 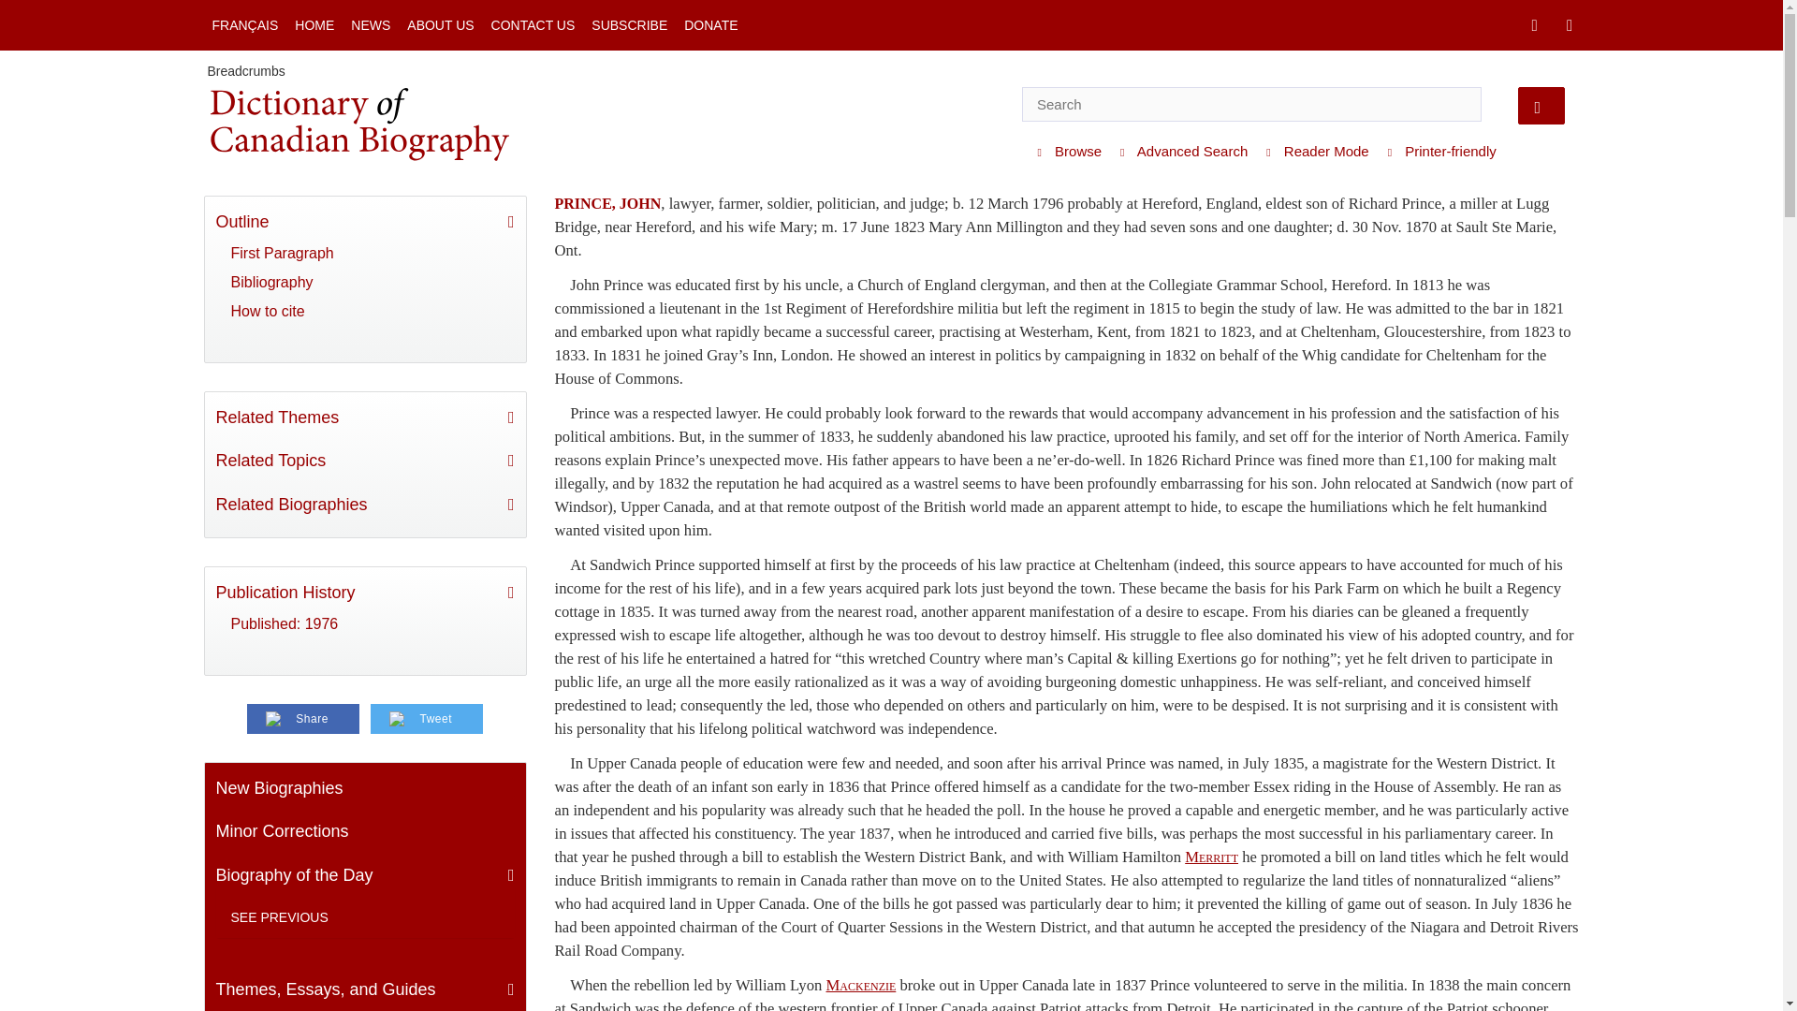 I want to click on  Browse, so click(x=1064, y=152).